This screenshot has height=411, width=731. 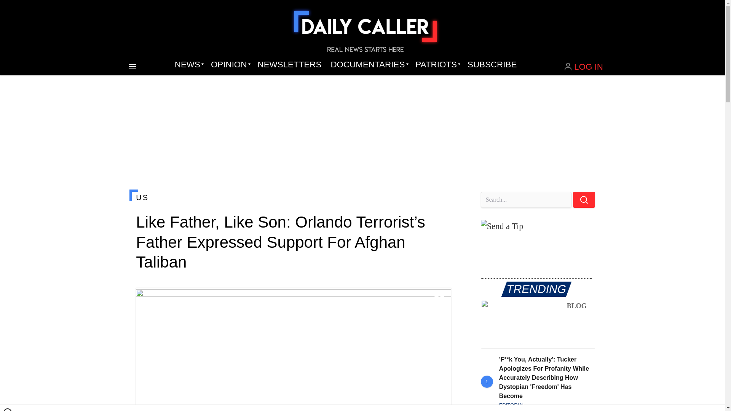 What do you see at coordinates (437, 65) in the screenshot?
I see `PATRIOTS` at bounding box center [437, 65].